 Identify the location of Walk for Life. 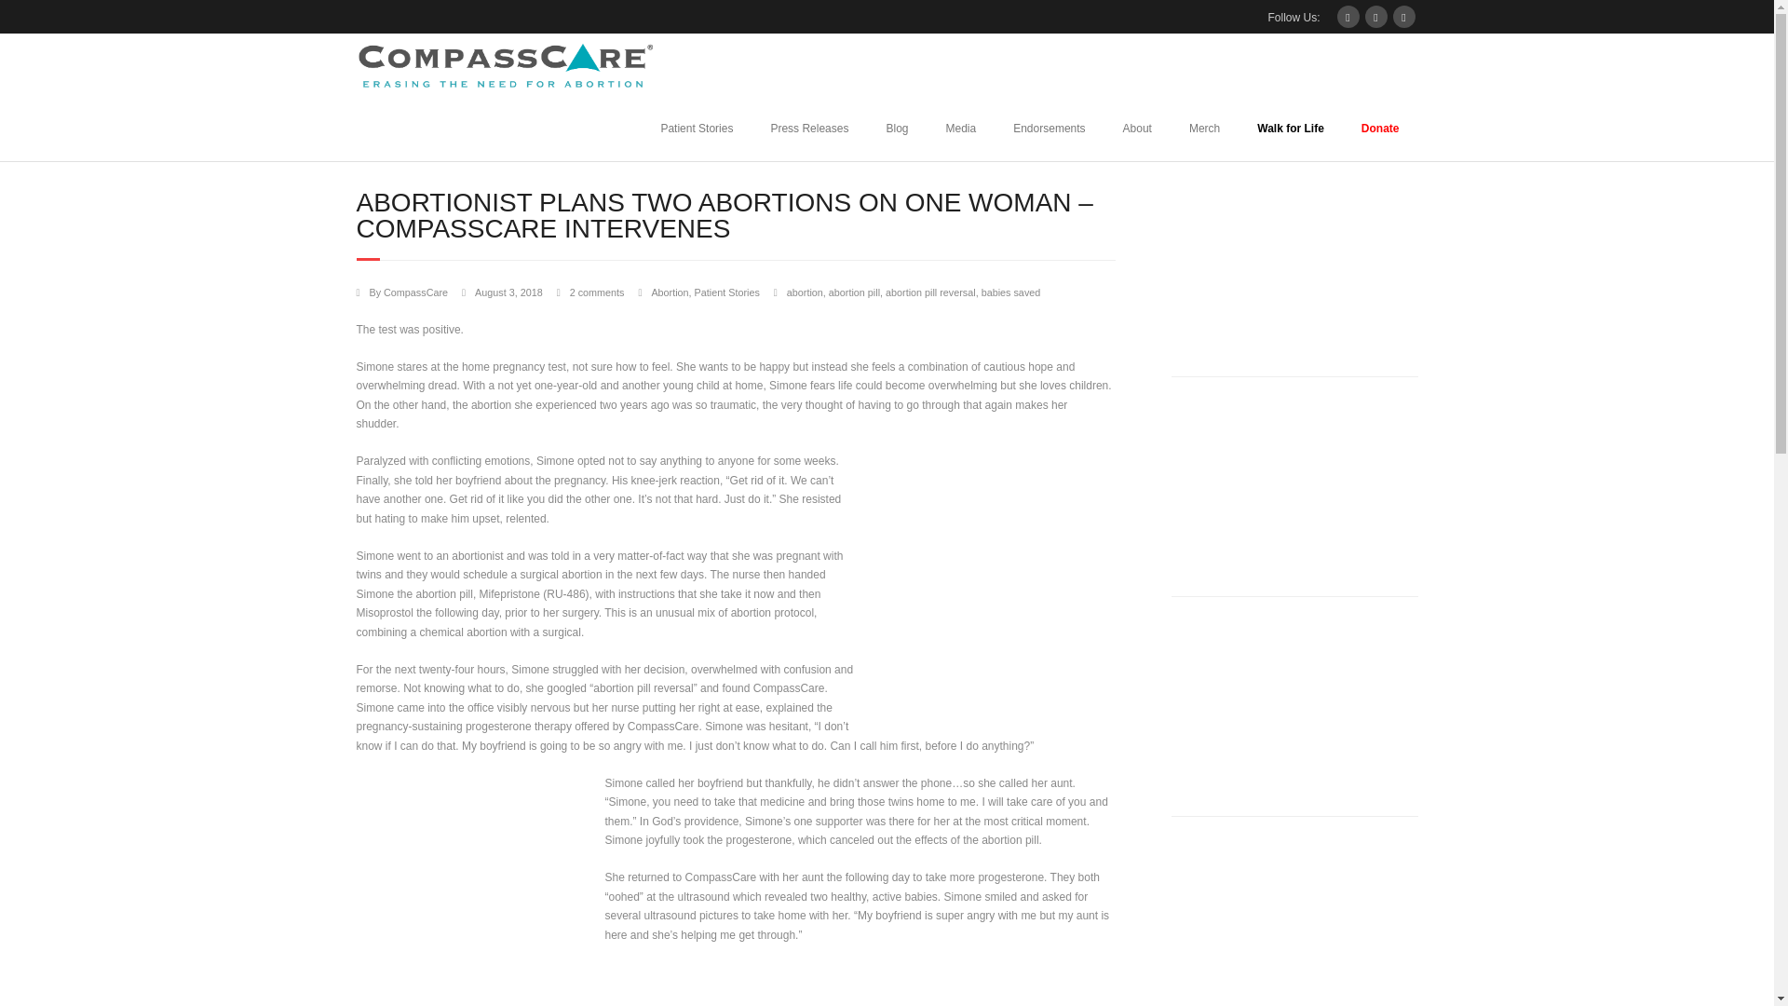
(1291, 128).